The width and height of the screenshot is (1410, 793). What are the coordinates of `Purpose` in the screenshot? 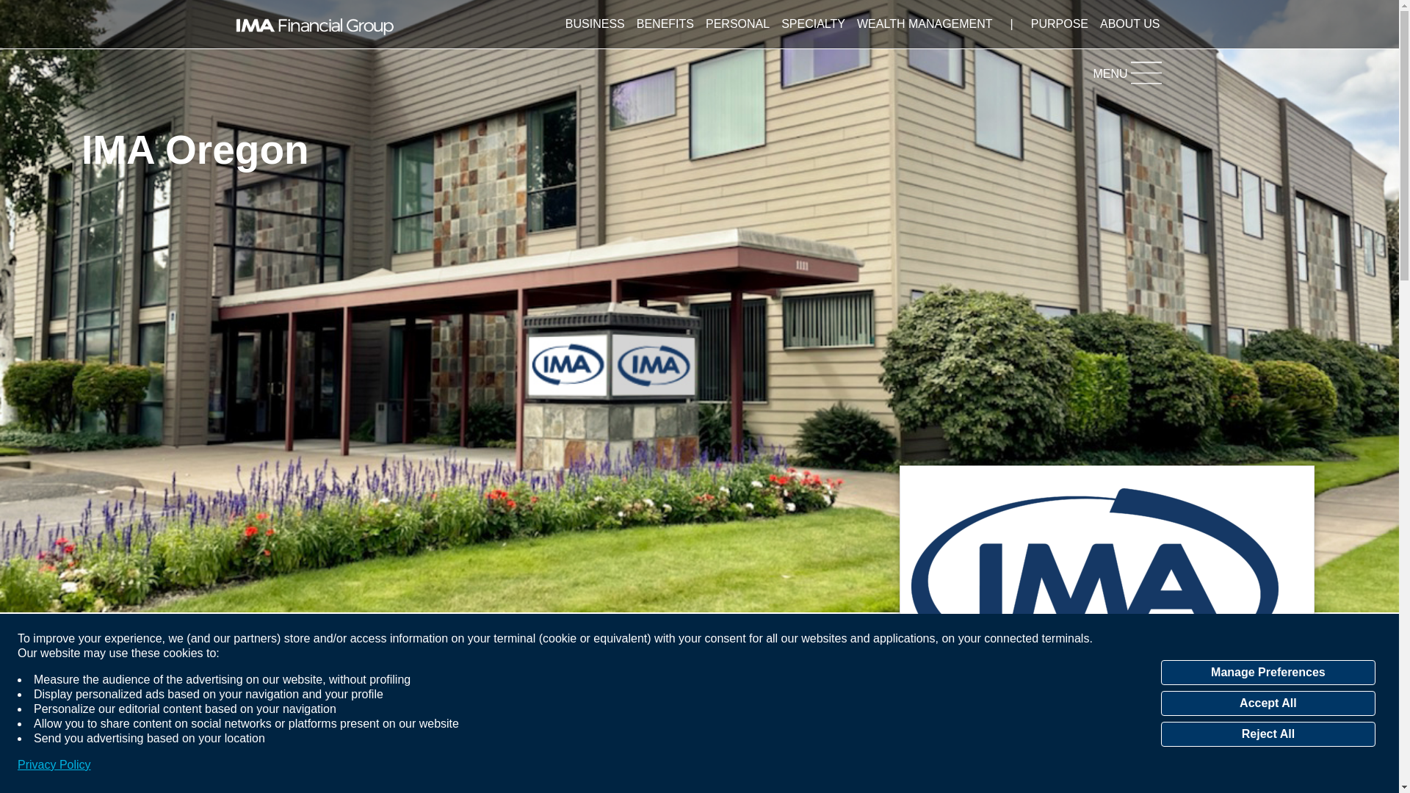 It's located at (1059, 23).